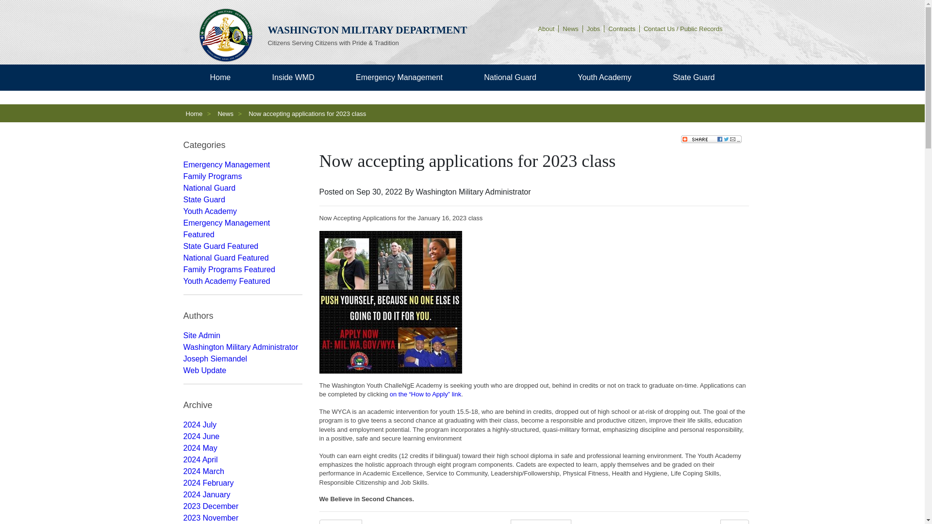 The width and height of the screenshot is (932, 524). What do you see at coordinates (571, 28) in the screenshot?
I see `News` at bounding box center [571, 28].